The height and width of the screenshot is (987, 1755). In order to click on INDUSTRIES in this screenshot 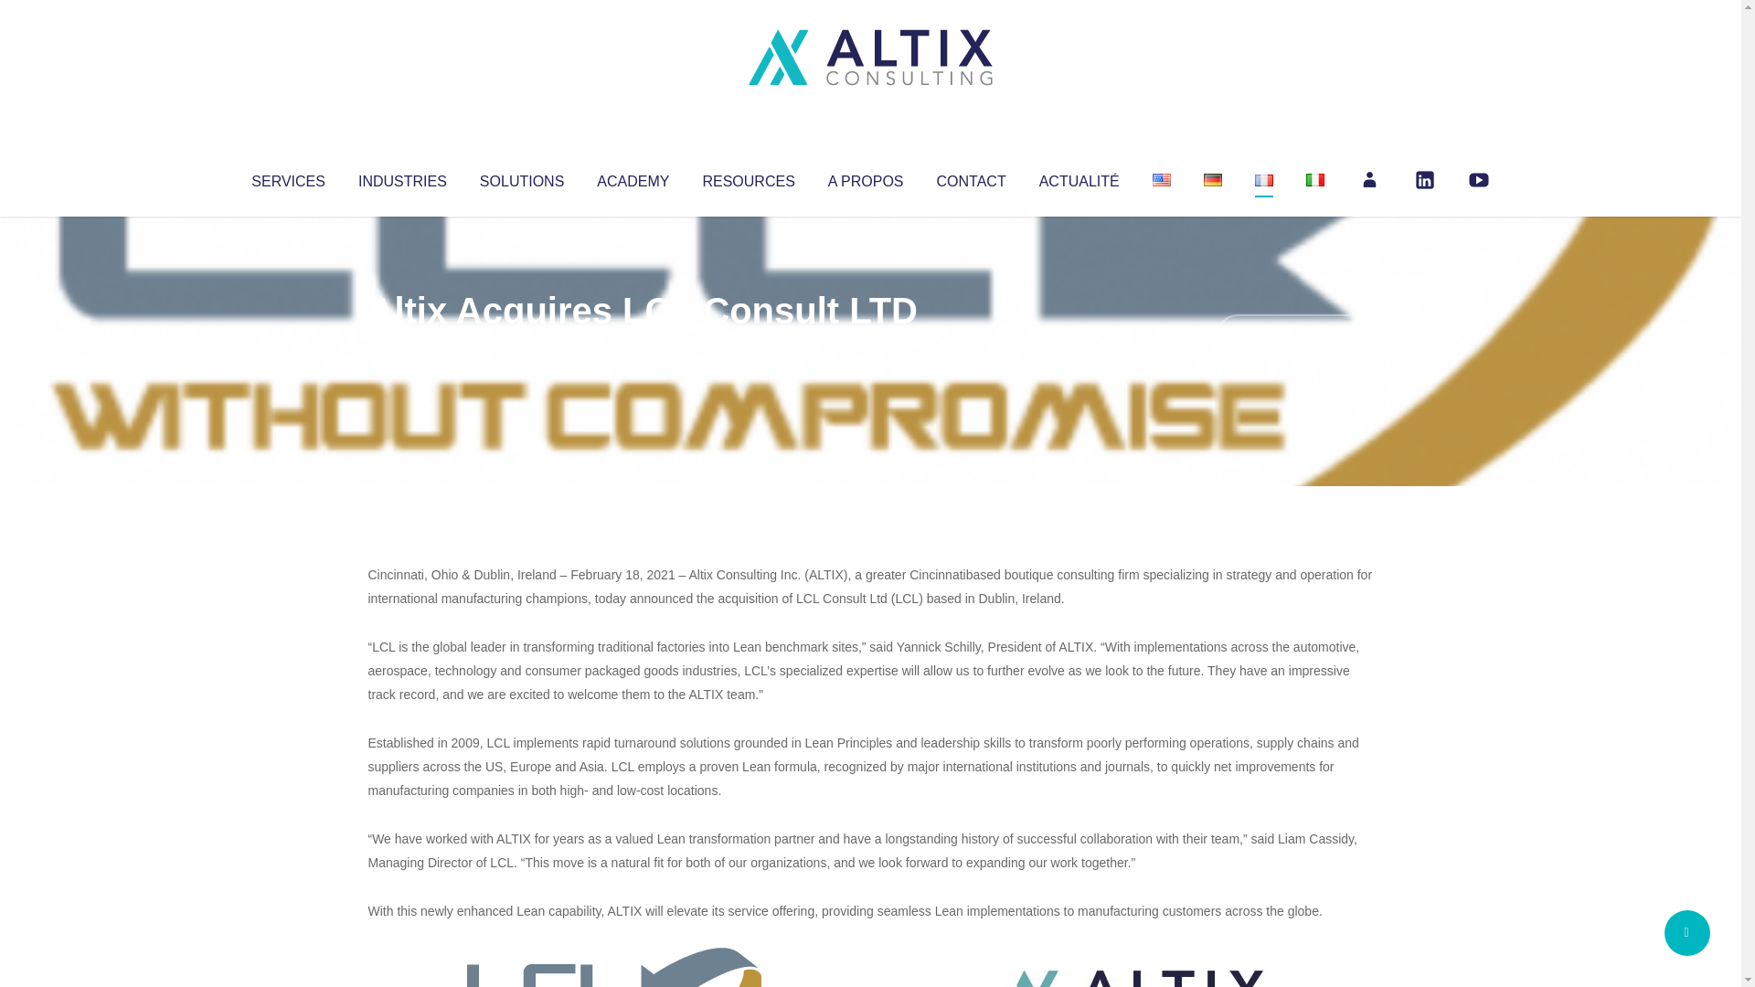, I will do `click(402, 177)`.